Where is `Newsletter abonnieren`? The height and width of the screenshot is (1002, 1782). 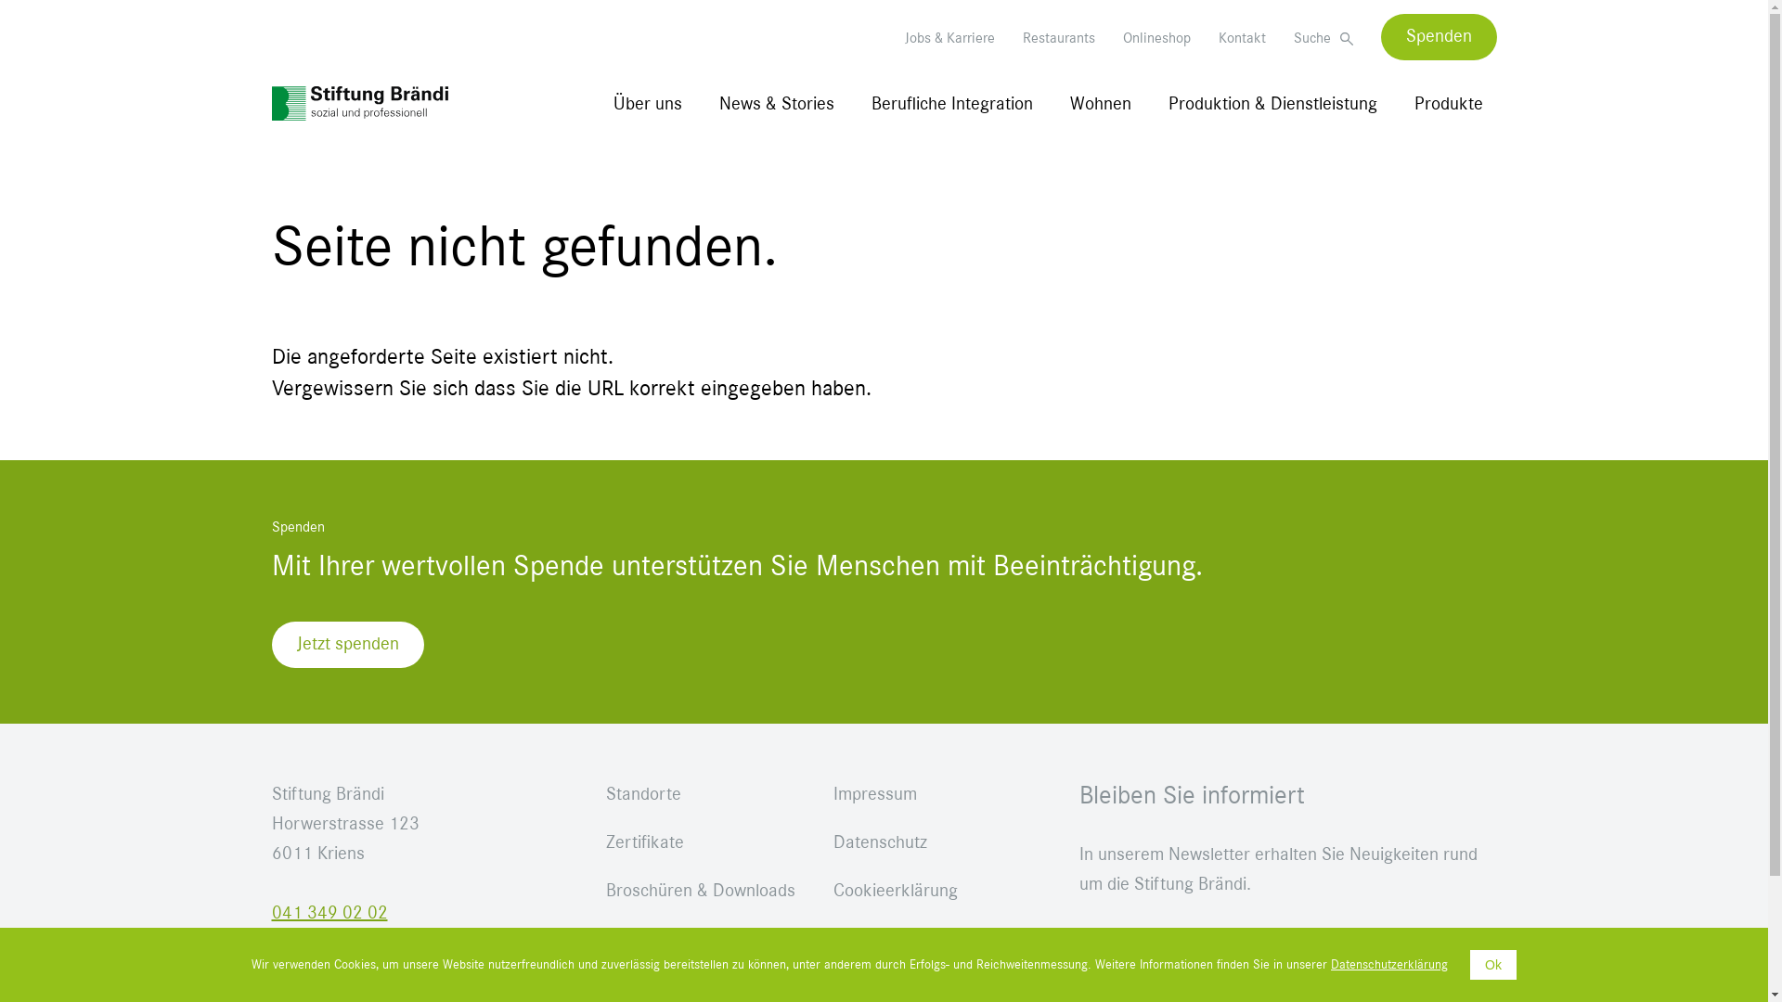
Newsletter abonnieren is located at coordinates (1189, 958).